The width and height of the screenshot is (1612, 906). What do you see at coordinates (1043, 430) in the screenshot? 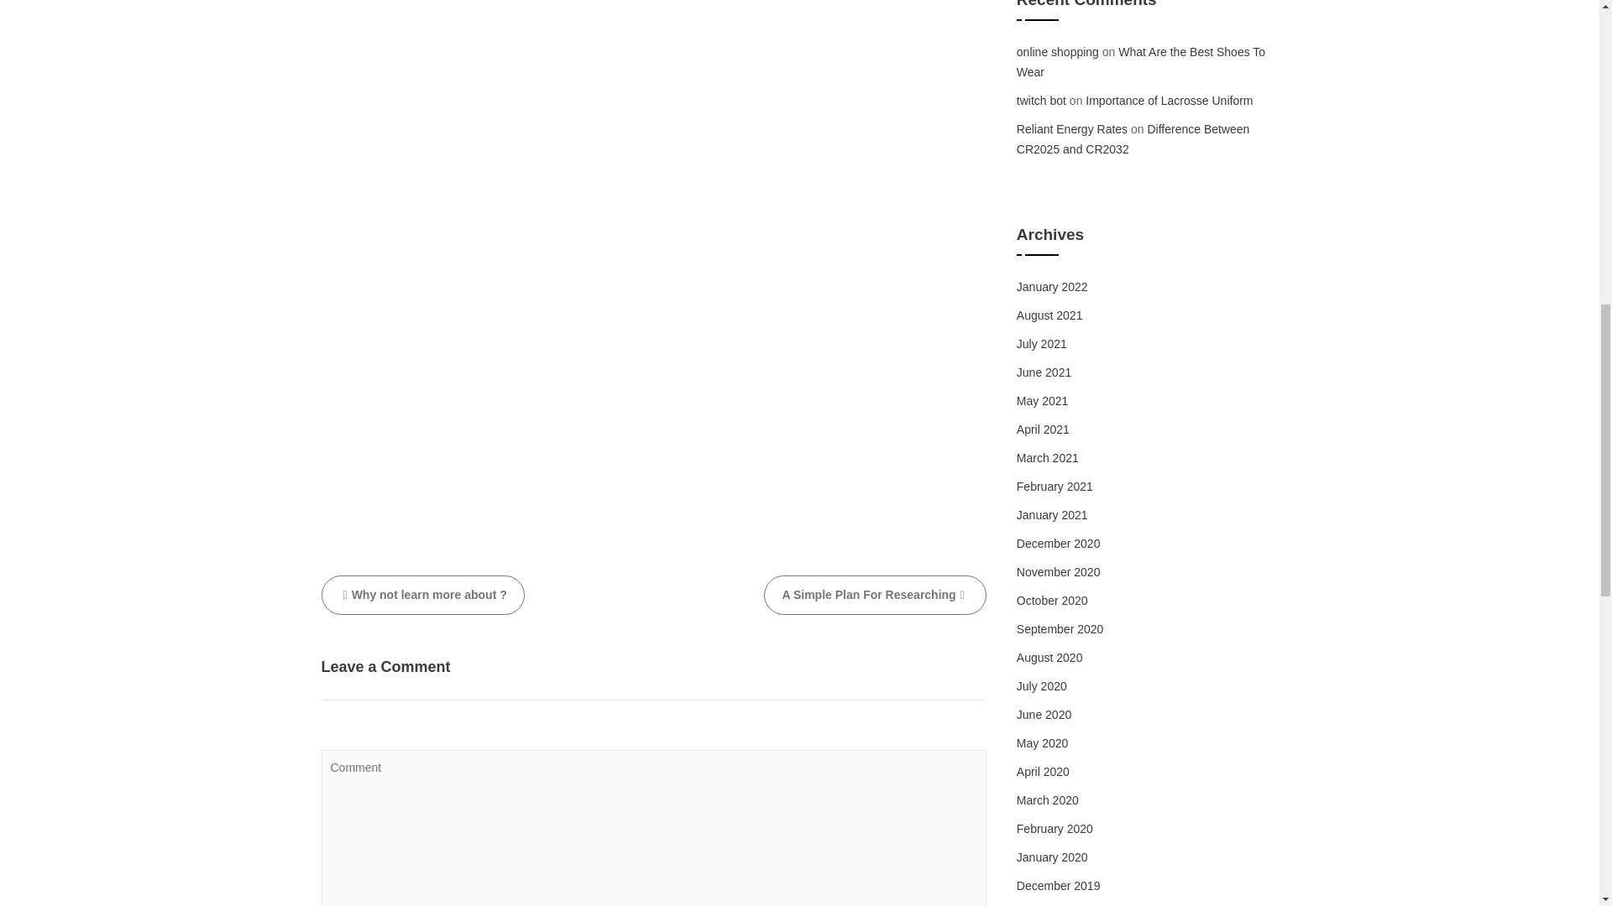
I see `April 2021` at bounding box center [1043, 430].